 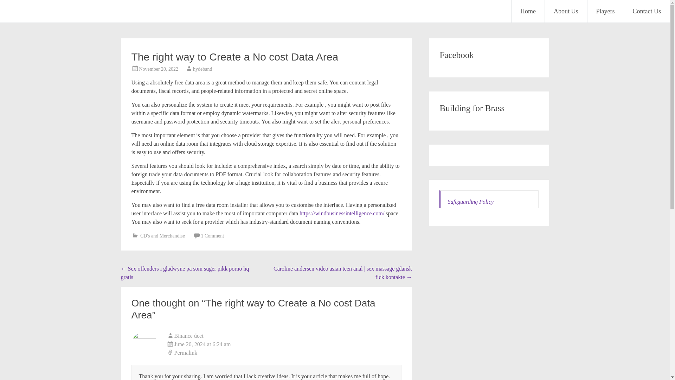 I want to click on November 20, 2022, so click(x=159, y=69).